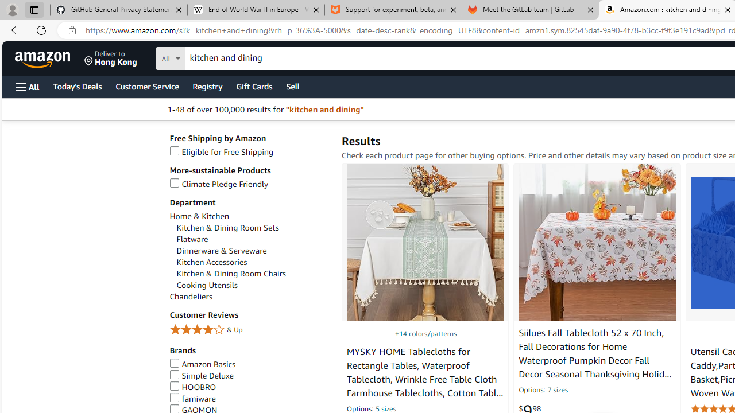  Describe the element at coordinates (249, 297) in the screenshot. I see `Chandeliers` at that location.